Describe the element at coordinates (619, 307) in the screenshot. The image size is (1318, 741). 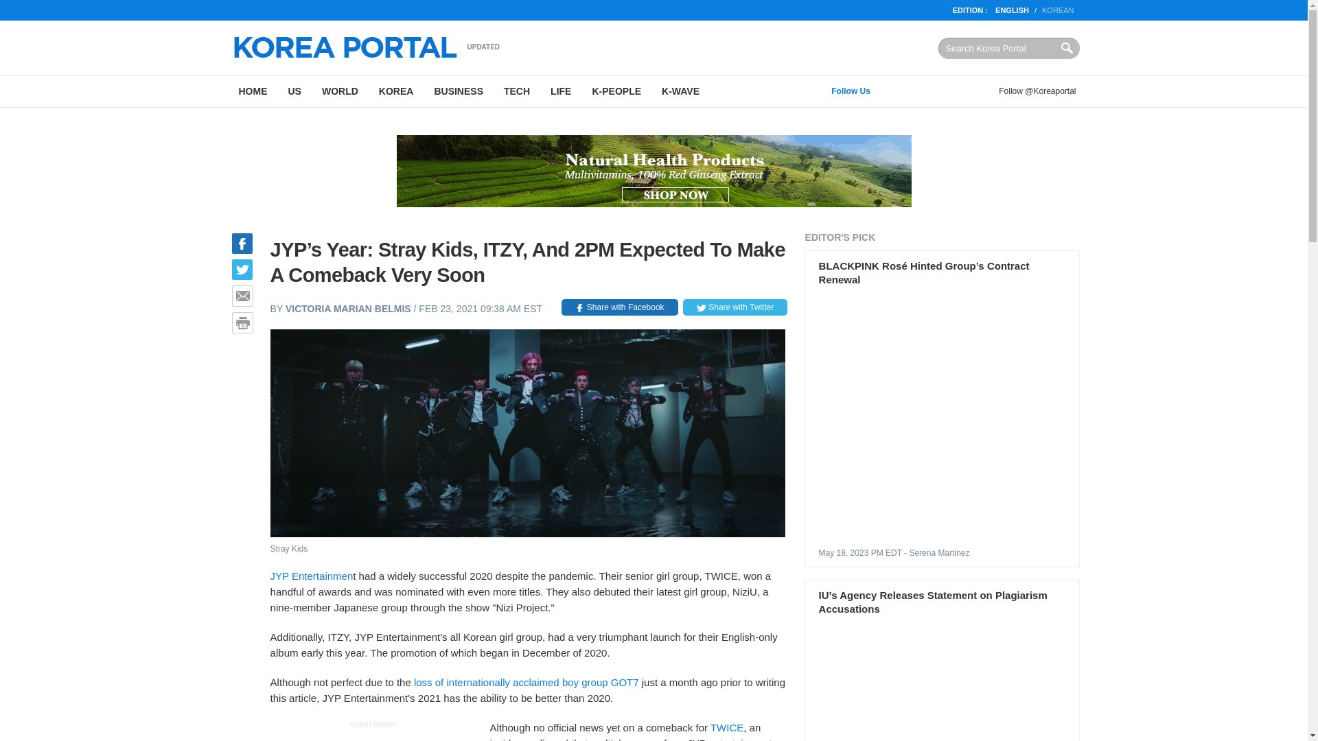
I see `Share with Facebook` at that location.